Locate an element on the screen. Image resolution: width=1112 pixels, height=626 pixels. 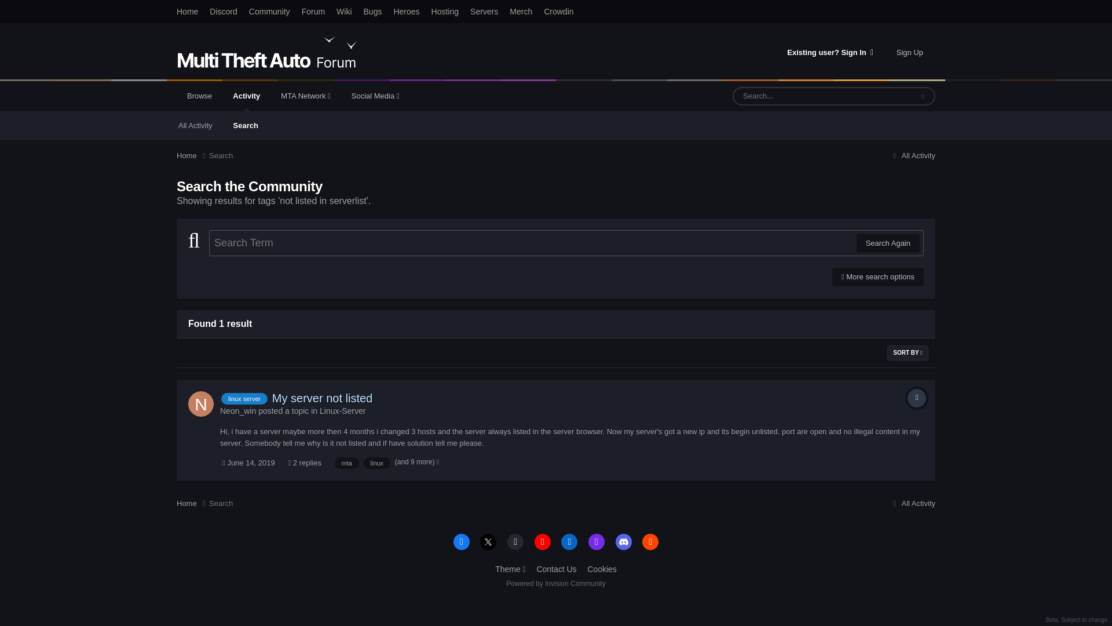
Activity is located at coordinates (246, 96).